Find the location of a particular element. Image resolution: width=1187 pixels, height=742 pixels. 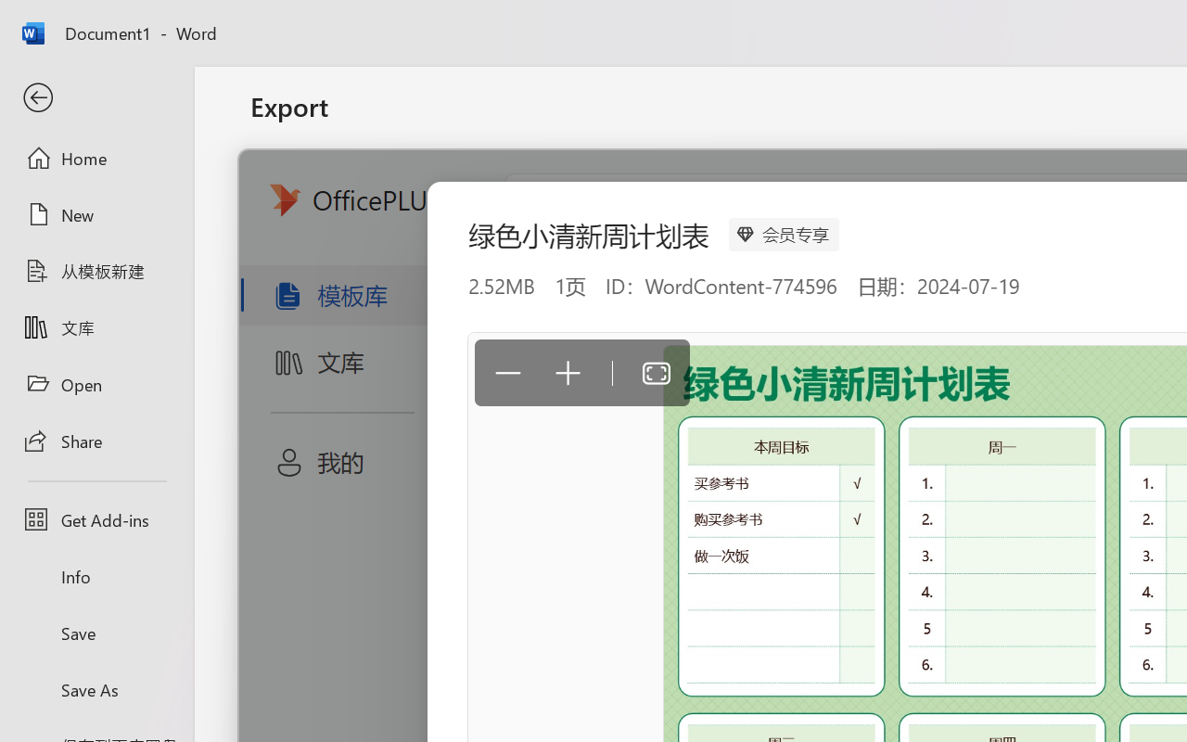

New is located at coordinates (96, 214).